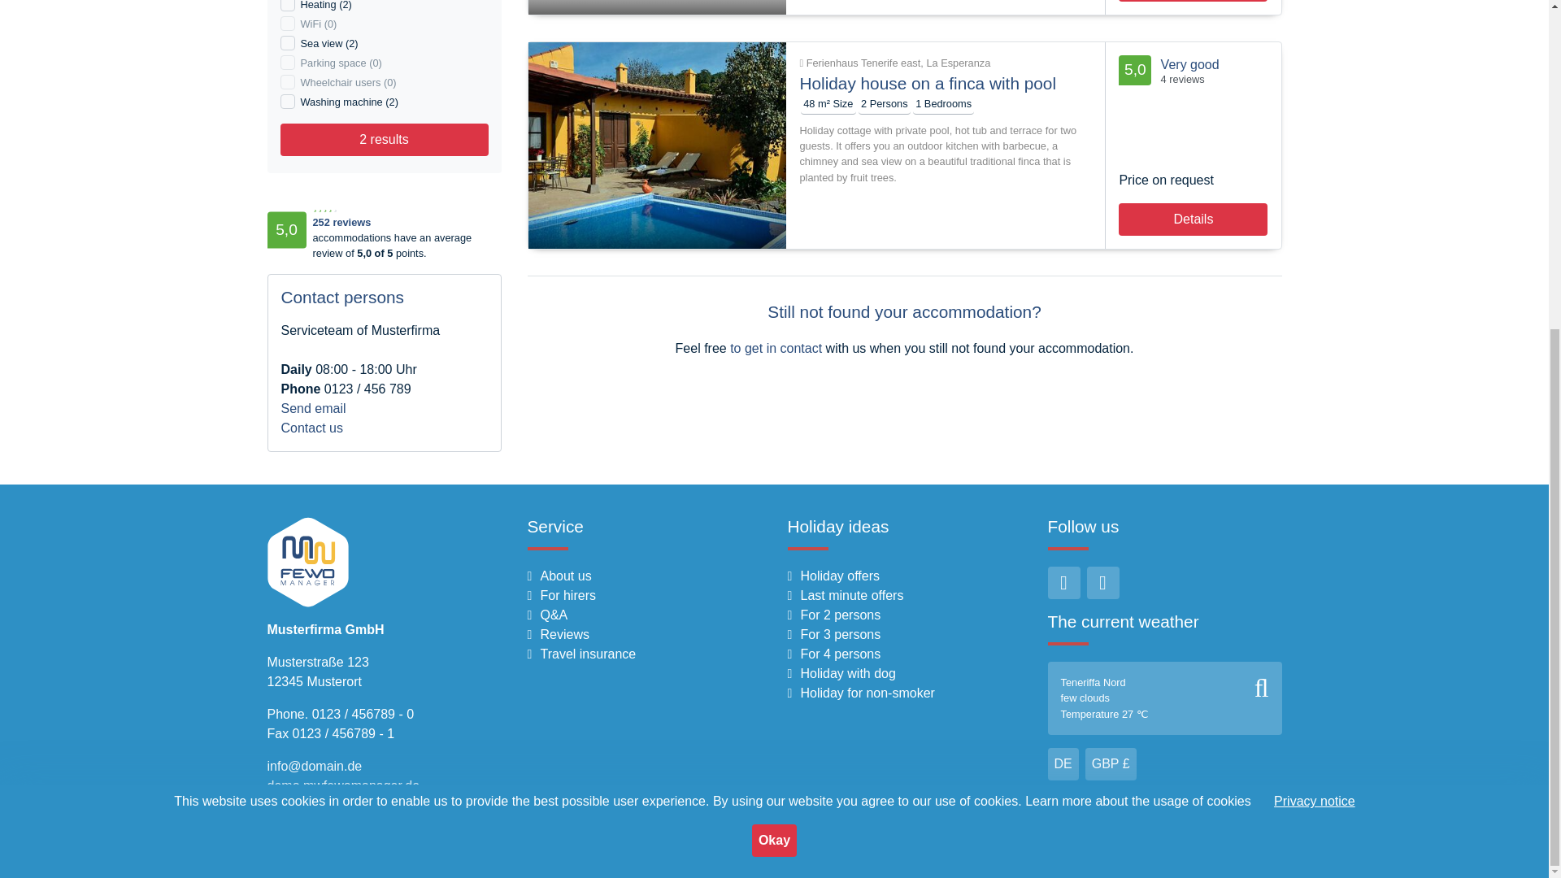  I want to click on Okay, so click(774, 320).